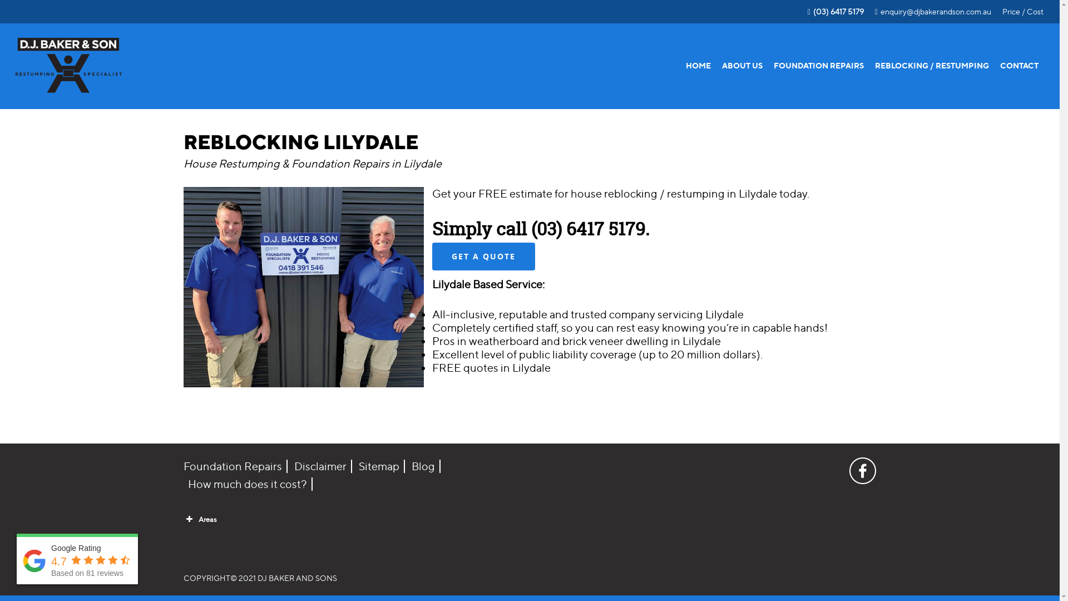 The height and width of the screenshot is (601, 1068). What do you see at coordinates (236, 466) in the screenshot?
I see `Foundation Repairs` at bounding box center [236, 466].